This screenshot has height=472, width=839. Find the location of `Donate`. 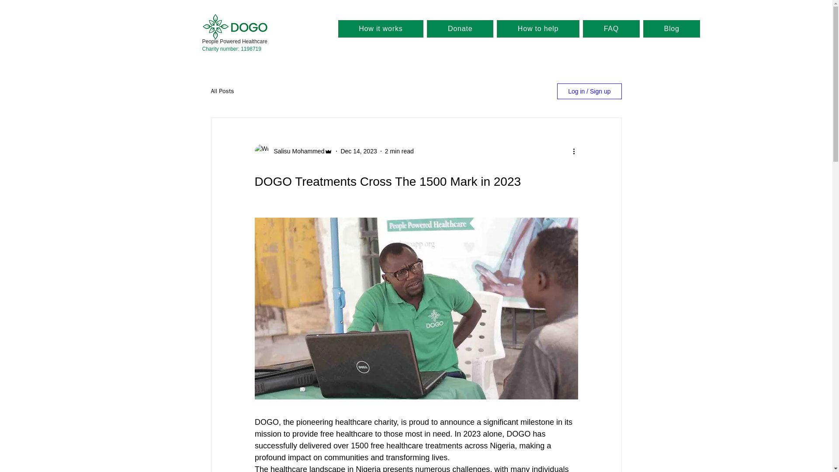

Donate is located at coordinates (460, 29).